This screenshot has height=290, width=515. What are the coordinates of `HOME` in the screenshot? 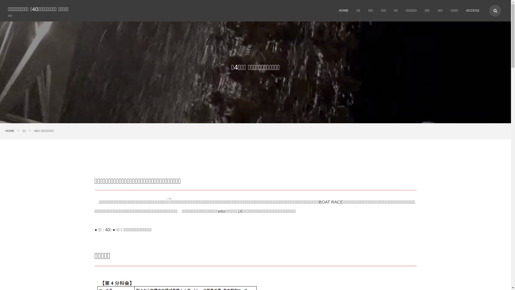 It's located at (344, 11).